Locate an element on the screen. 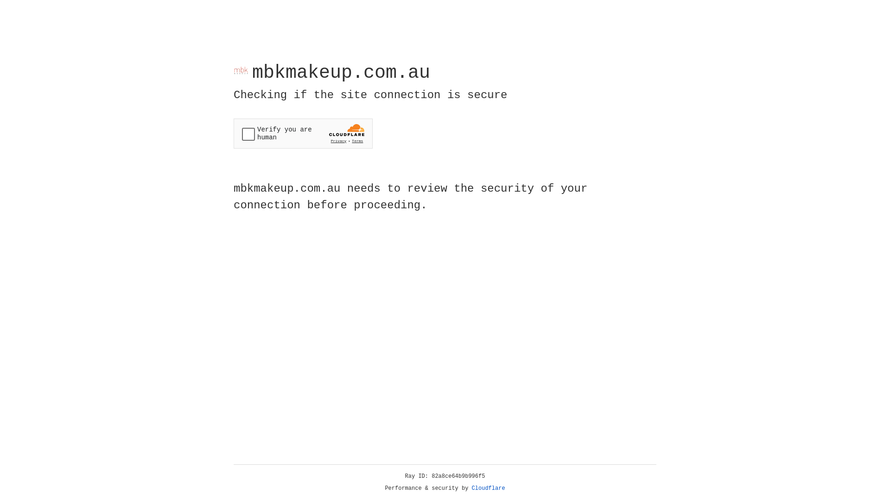  Widget containing a Cloudflare security challenge is located at coordinates (303, 133).